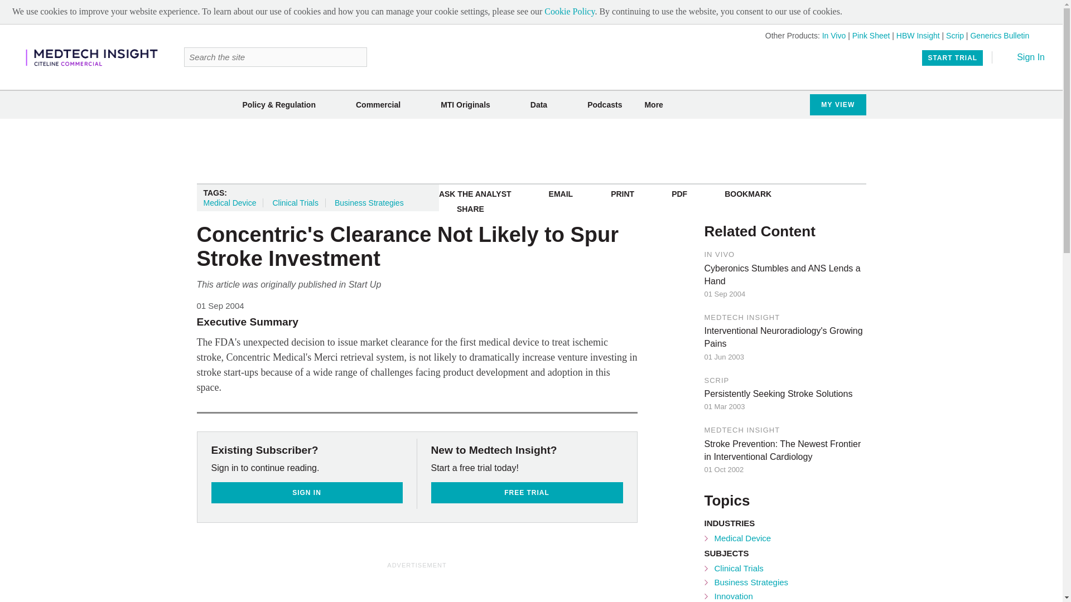 This screenshot has height=602, width=1071. What do you see at coordinates (918, 36) in the screenshot?
I see `HBW Insight` at bounding box center [918, 36].